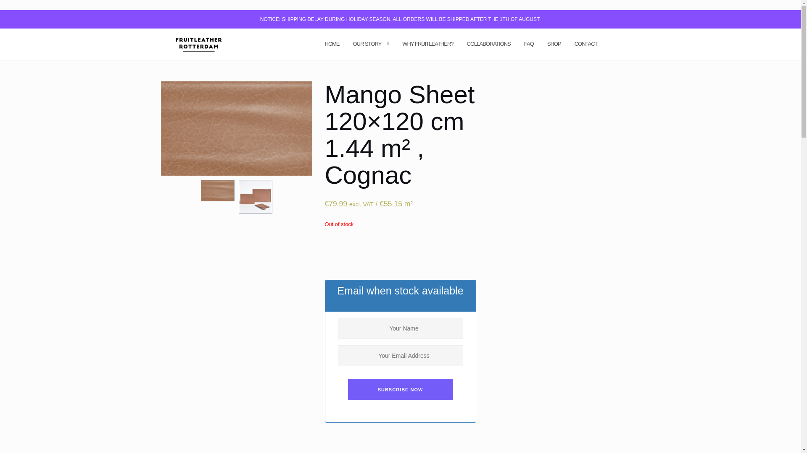 This screenshot has width=807, height=453. I want to click on Our Story, so click(367, 44).